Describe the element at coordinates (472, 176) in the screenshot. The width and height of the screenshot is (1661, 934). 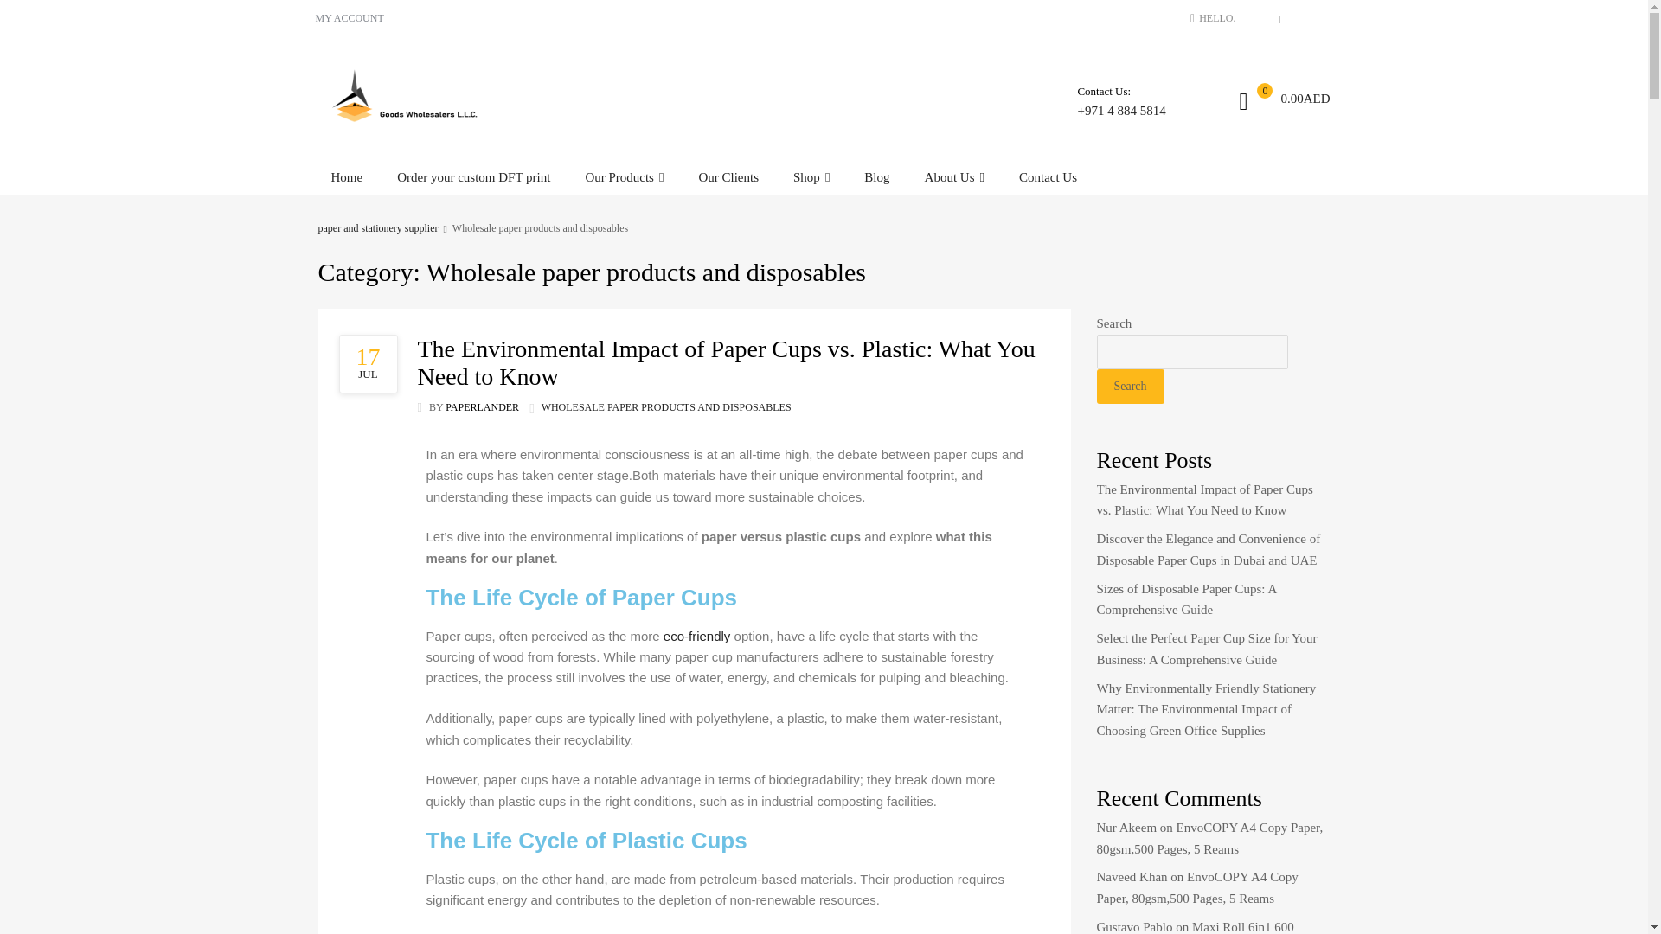
I see `Paper Lander Goods Wholesalers L.L.C.` at that location.